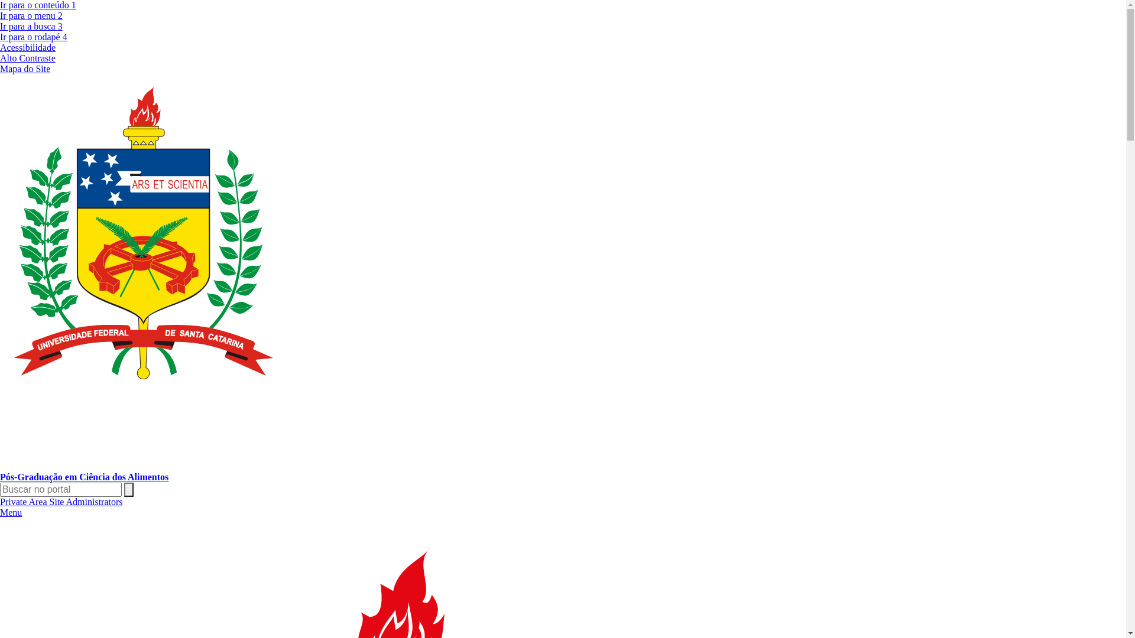 The image size is (1135, 638). I want to click on Ir para a busca 3, so click(31, 26).